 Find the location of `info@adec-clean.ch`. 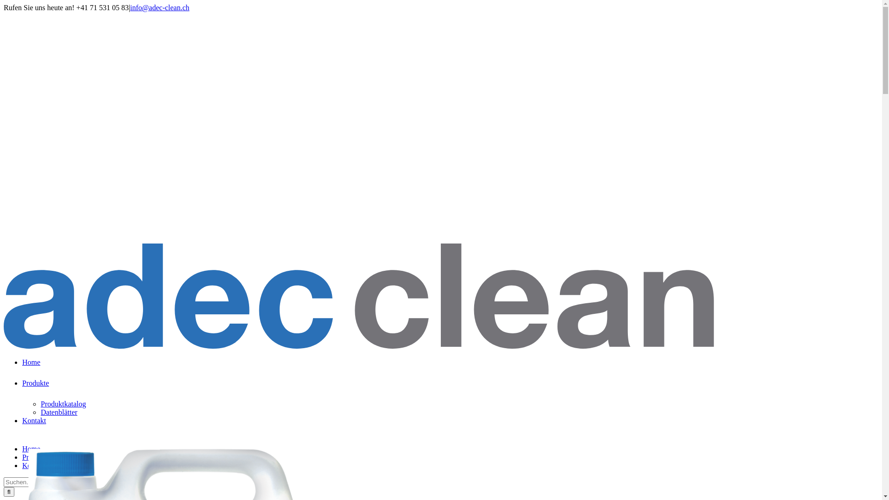

info@adec-clean.ch is located at coordinates (160, 7).